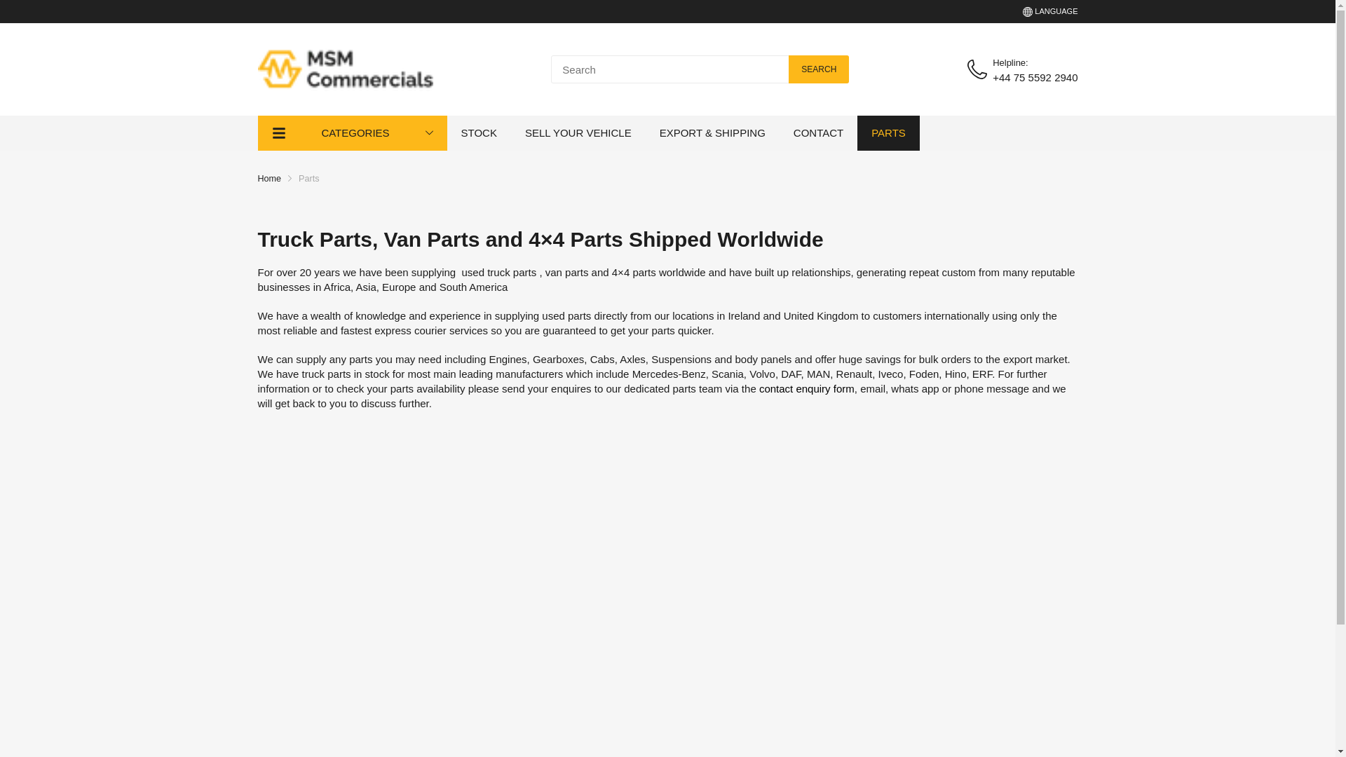  What do you see at coordinates (888, 133) in the screenshot?
I see `PARTS` at bounding box center [888, 133].